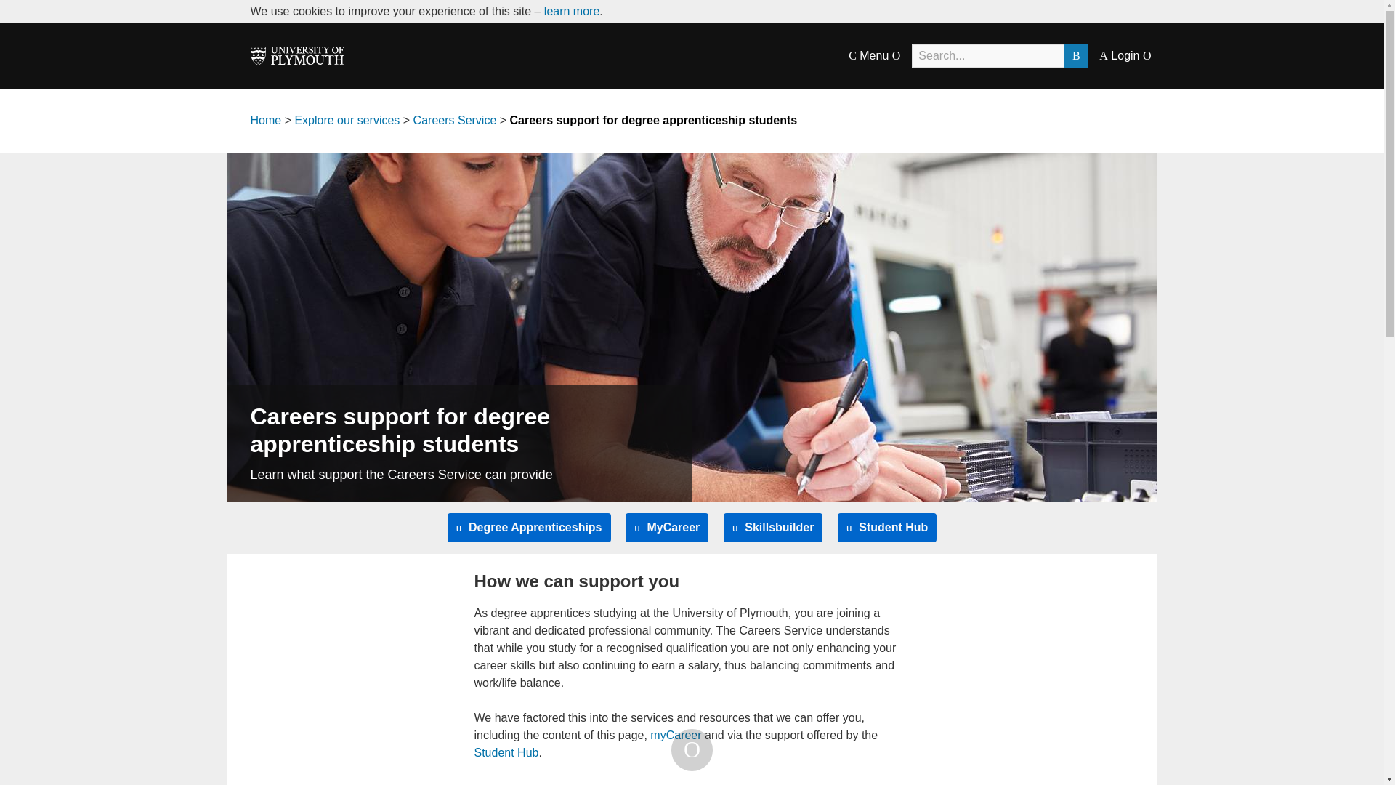 The height and width of the screenshot is (785, 1395). Describe the element at coordinates (888, 528) in the screenshot. I see `Student Hub` at that location.